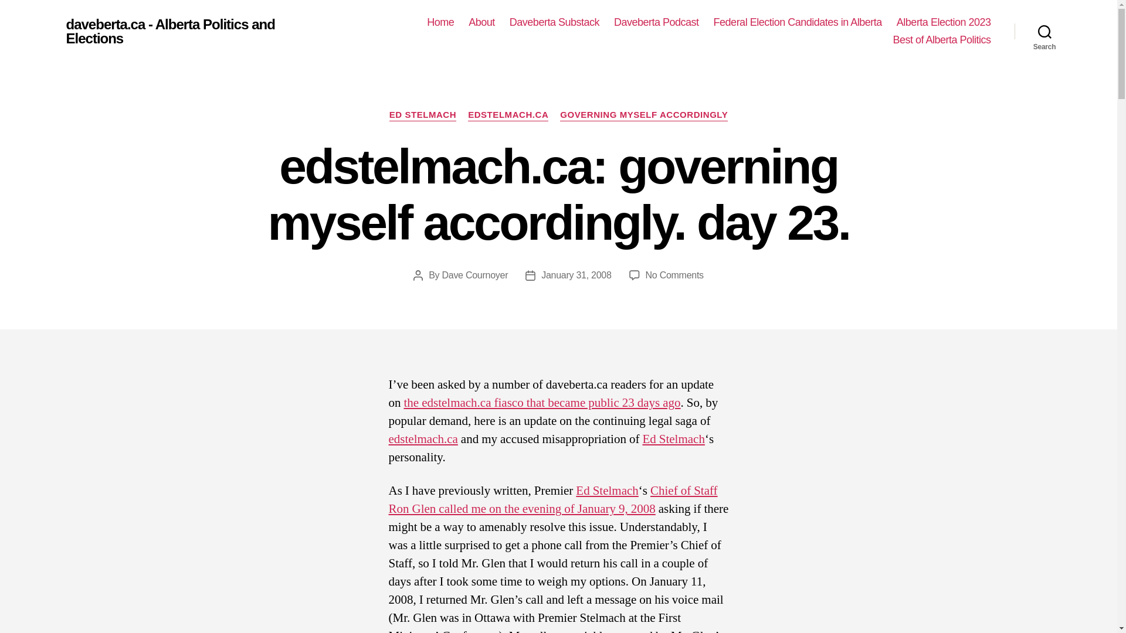 The image size is (1126, 633). What do you see at coordinates (440, 22) in the screenshot?
I see `Home` at bounding box center [440, 22].